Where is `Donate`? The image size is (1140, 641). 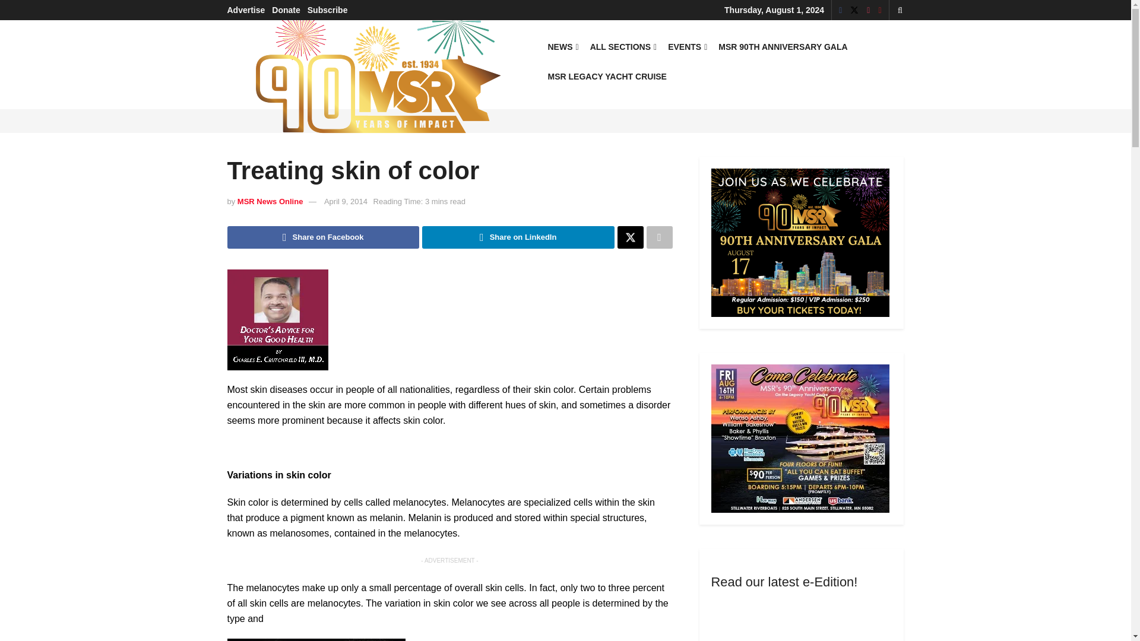 Donate is located at coordinates (286, 9).